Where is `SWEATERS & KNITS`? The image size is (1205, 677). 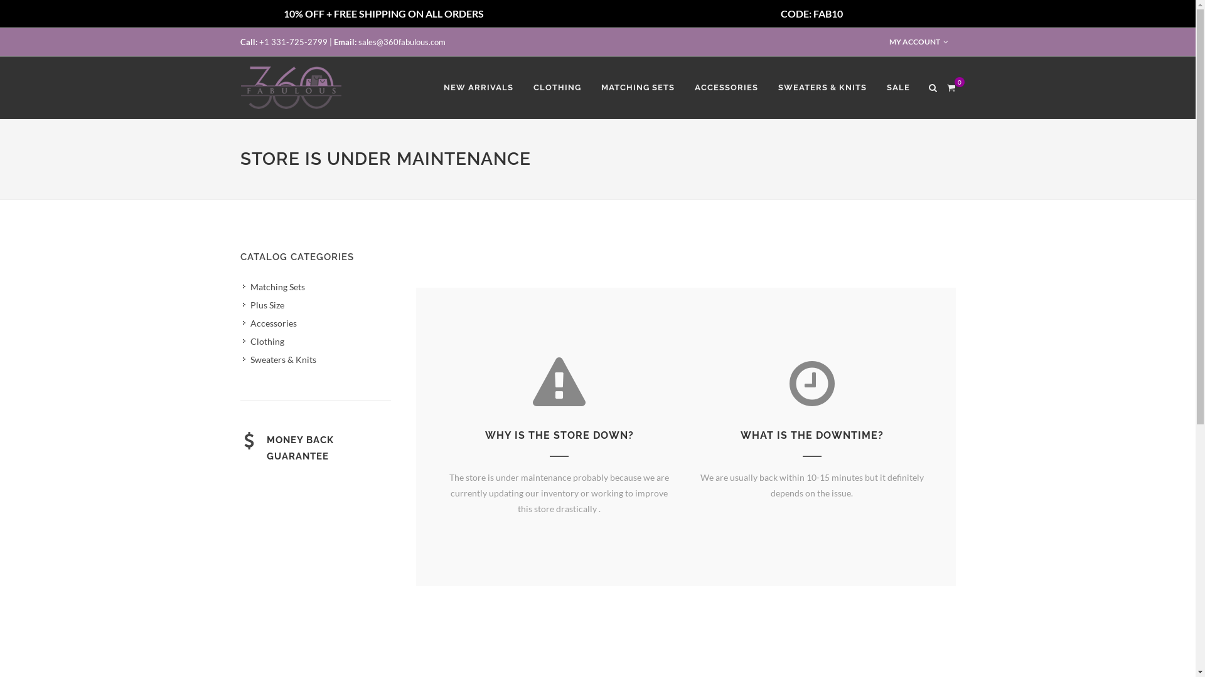
SWEATERS & KNITS is located at coordinates (822, 88).